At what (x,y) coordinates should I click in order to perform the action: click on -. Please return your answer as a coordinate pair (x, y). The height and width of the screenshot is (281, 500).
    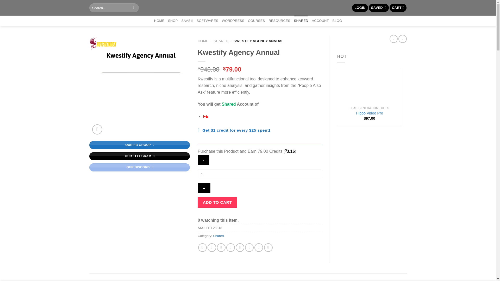
    Looking at the image, I should click on (203, 160).